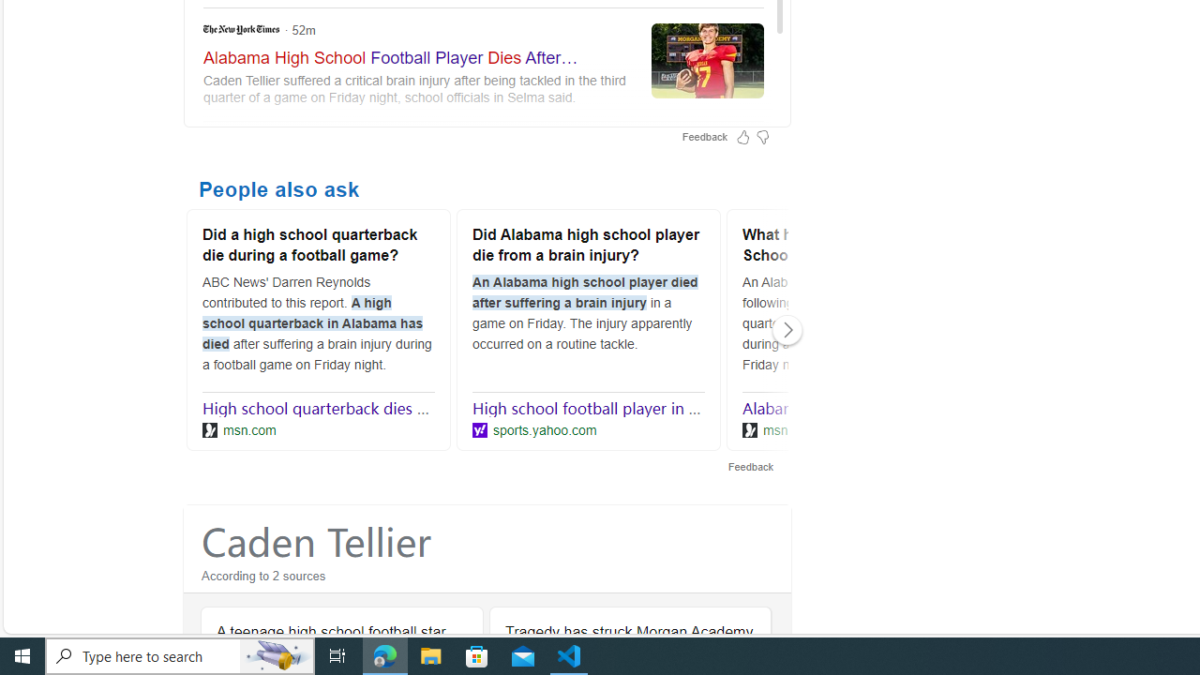  I want to click on Feedback Like, so click(742, 137).